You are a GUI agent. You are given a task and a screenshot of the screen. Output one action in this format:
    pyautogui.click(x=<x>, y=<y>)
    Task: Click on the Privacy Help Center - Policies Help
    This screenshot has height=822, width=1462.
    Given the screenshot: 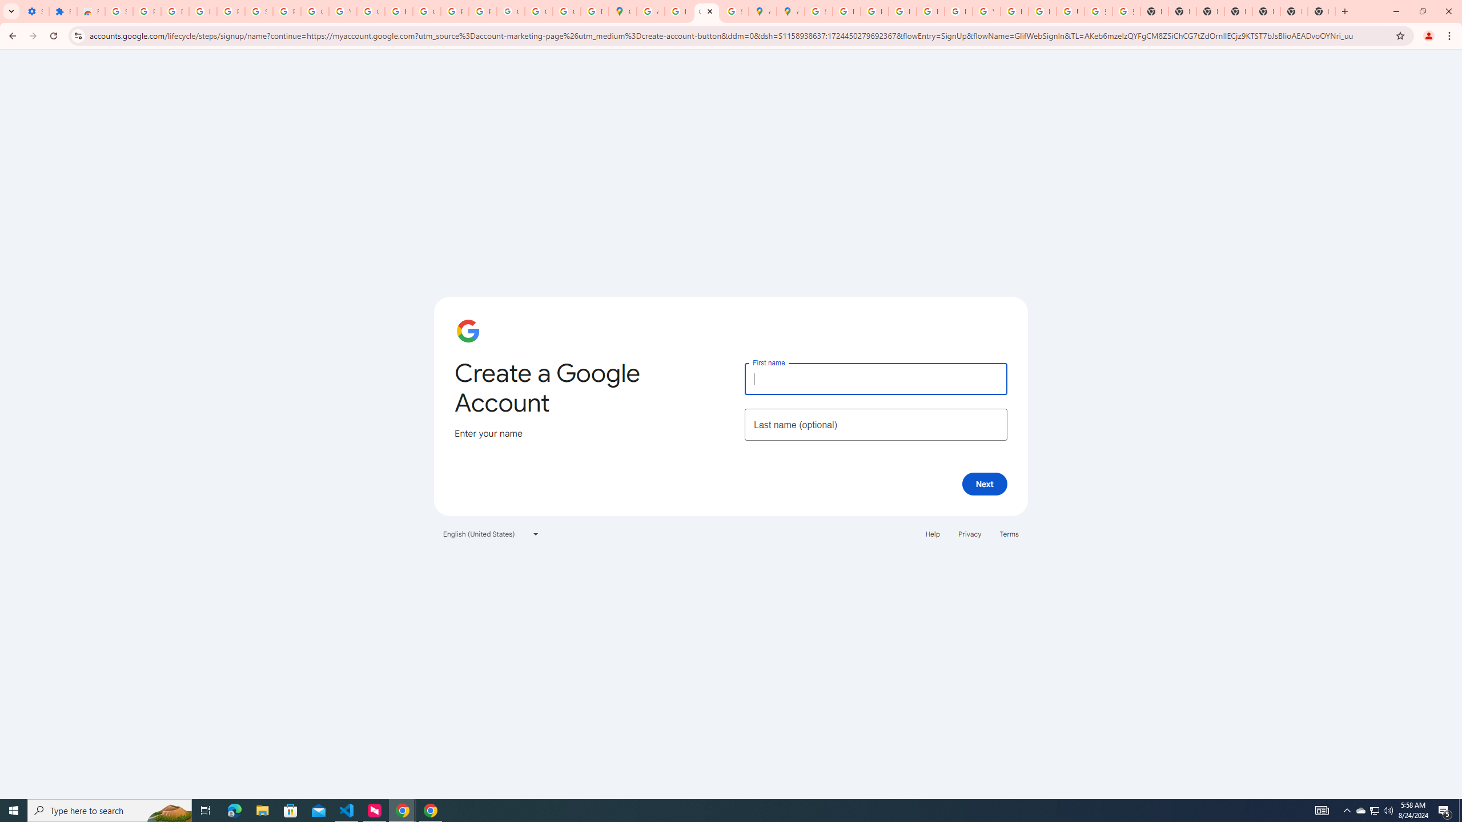 What is the action you would take?
    pyautogui.click(x=902, y=11)
    